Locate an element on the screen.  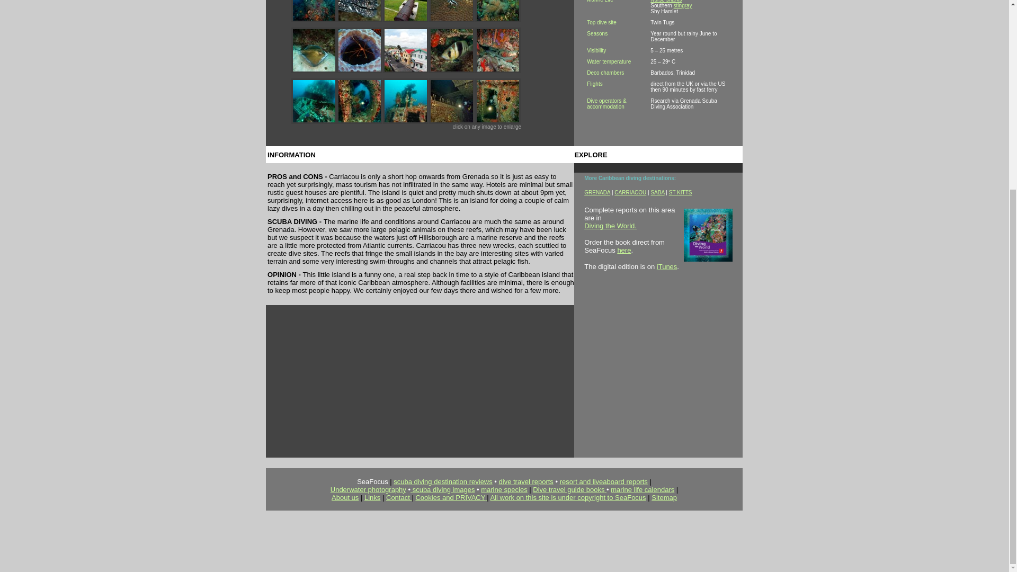
scuba diving images is located at coordinates (444, 489).